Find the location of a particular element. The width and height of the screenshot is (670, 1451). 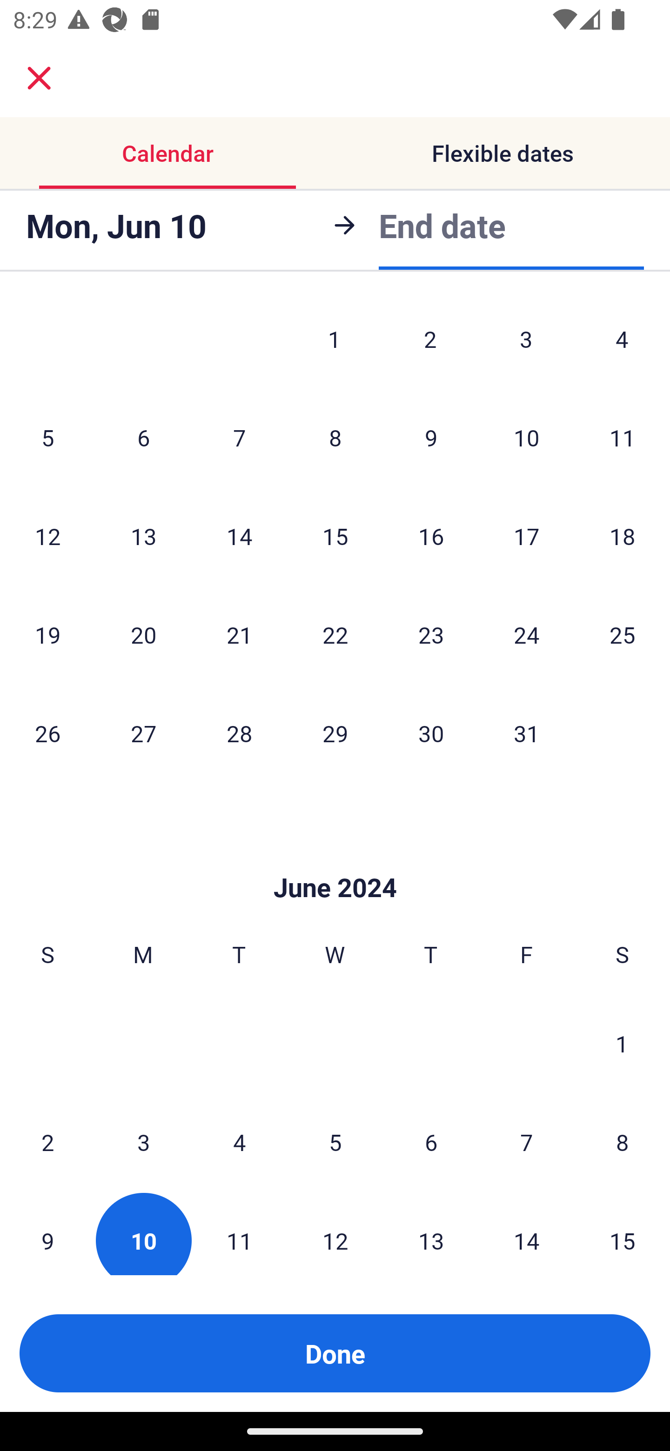

14 Friday, June 14, 2024 is located at coordinates (527, 1234).